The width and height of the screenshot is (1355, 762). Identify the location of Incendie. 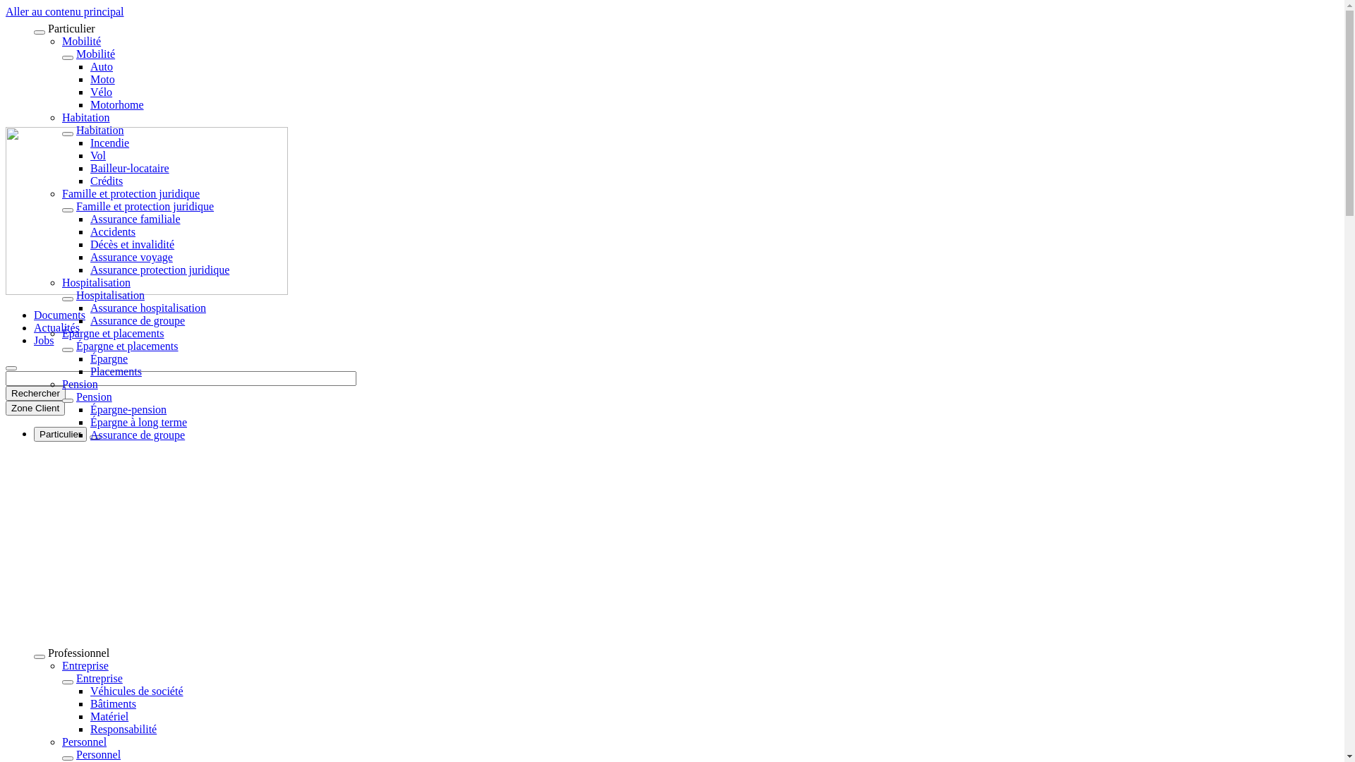
(110, 143).